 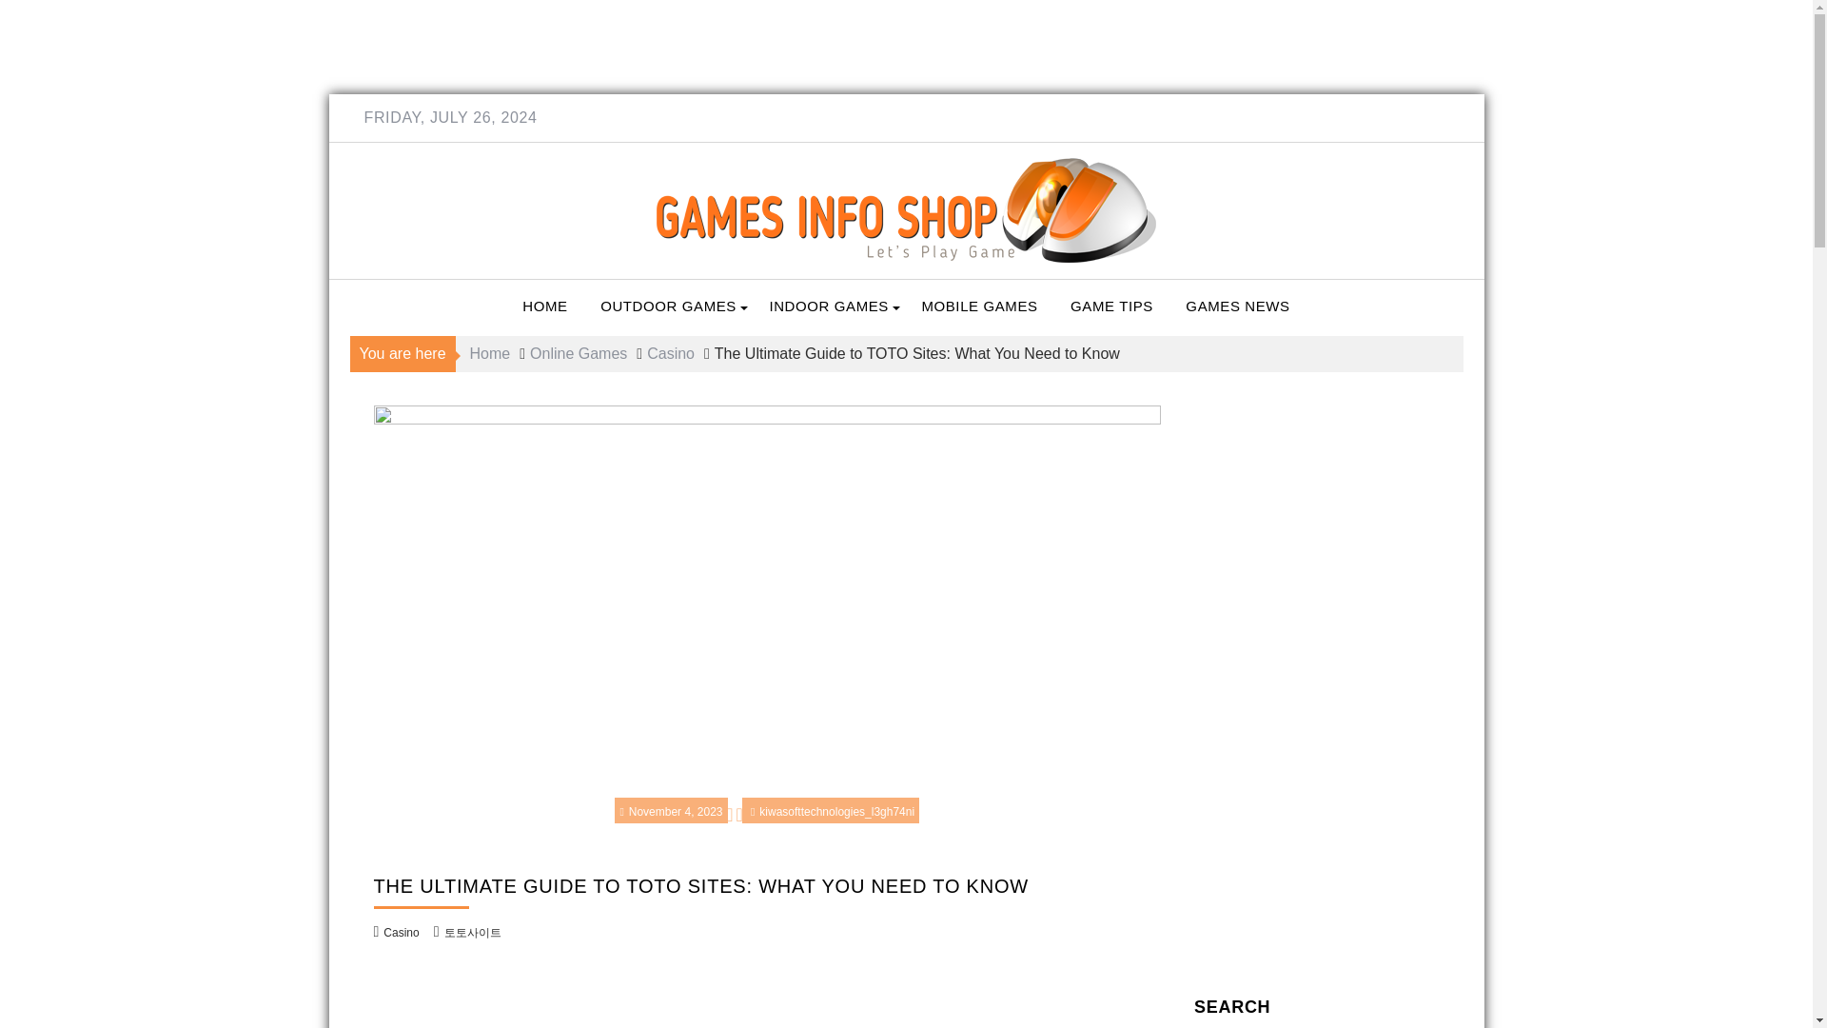 I want to click on Casino, so click(x=401, y=933).